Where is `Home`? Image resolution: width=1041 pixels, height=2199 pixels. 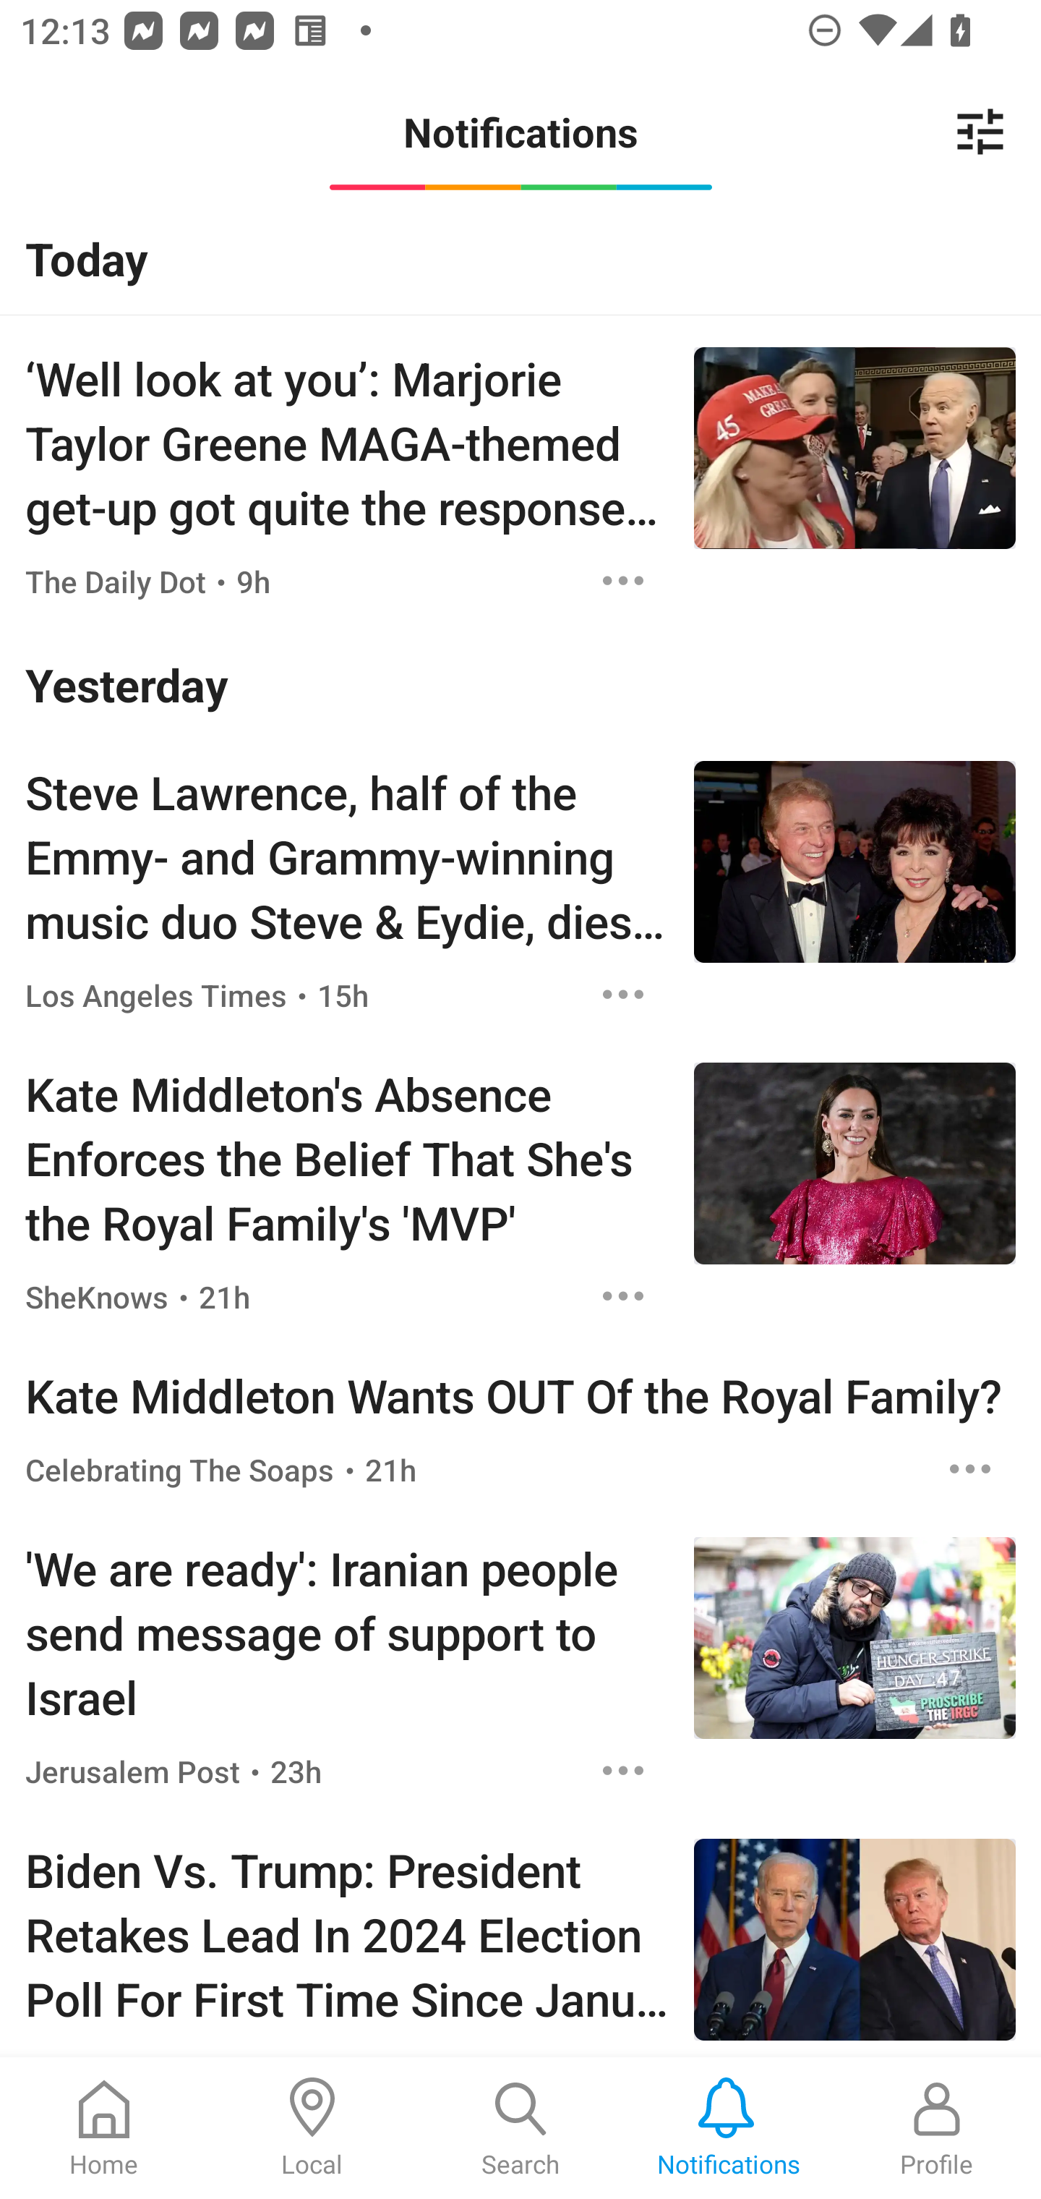
Home is located at coordinates (104, 2128).